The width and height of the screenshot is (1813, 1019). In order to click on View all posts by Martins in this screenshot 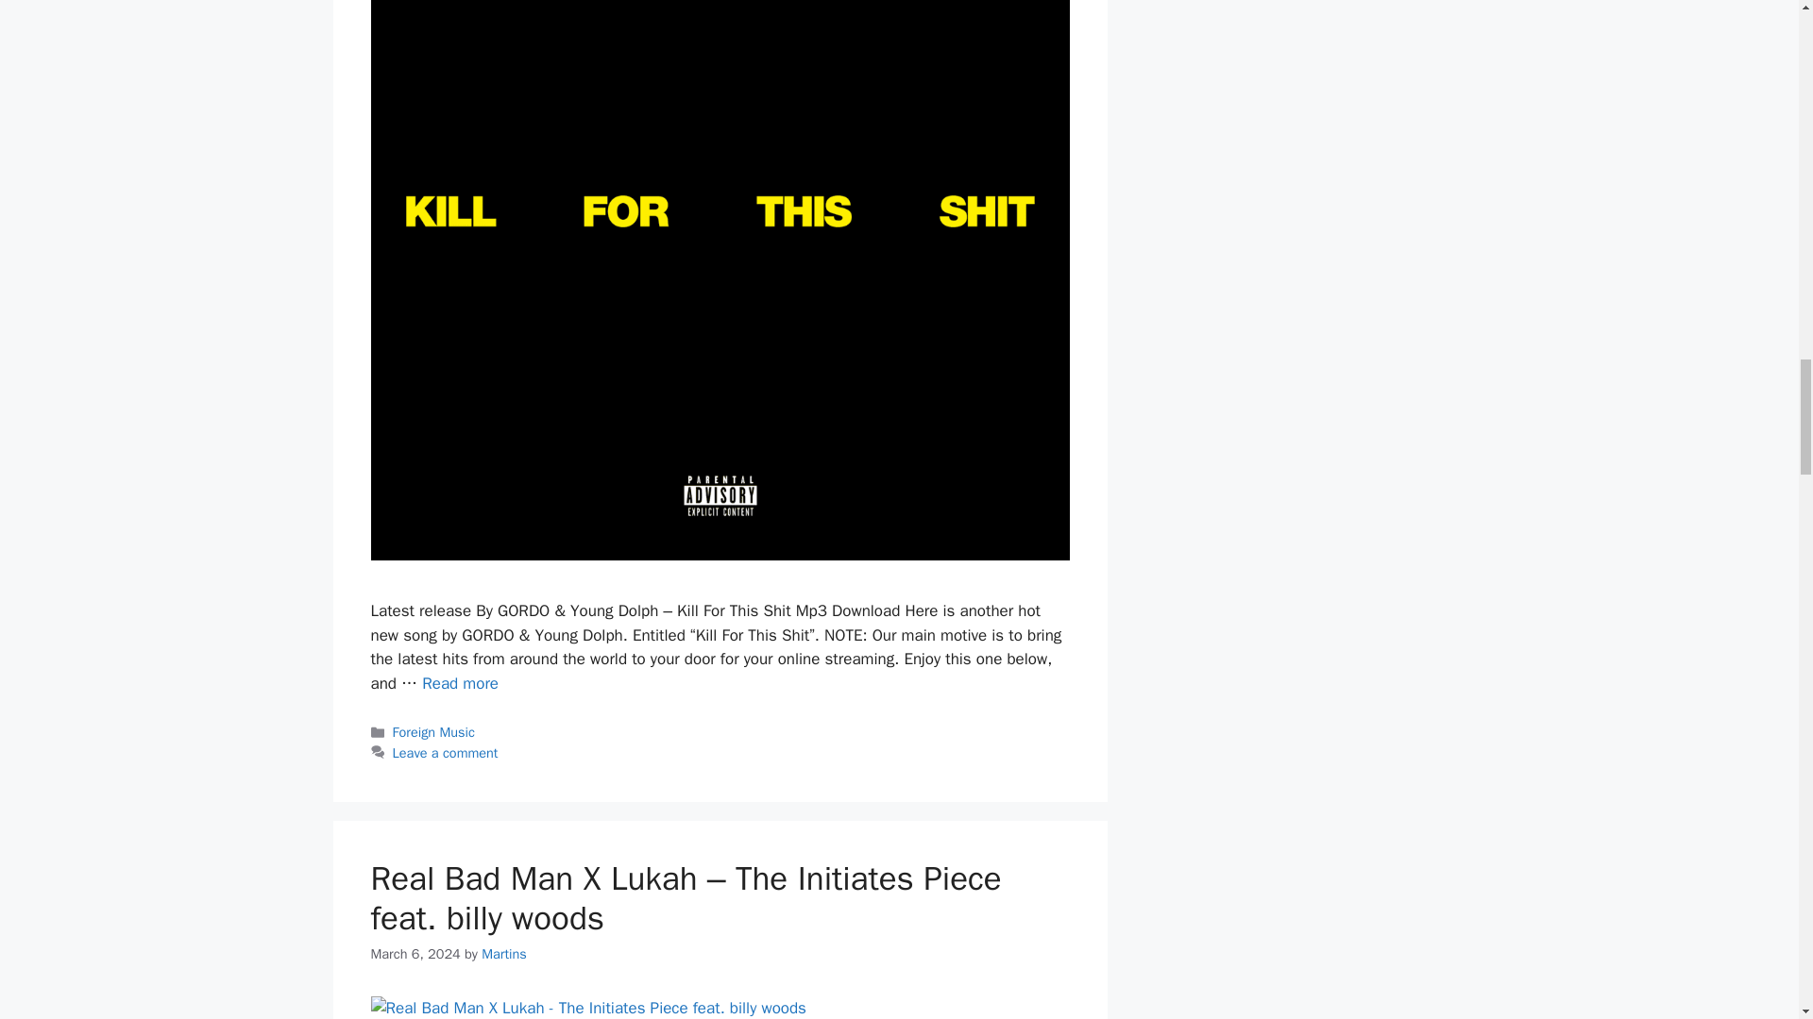, I will do `click(504, 953)`.